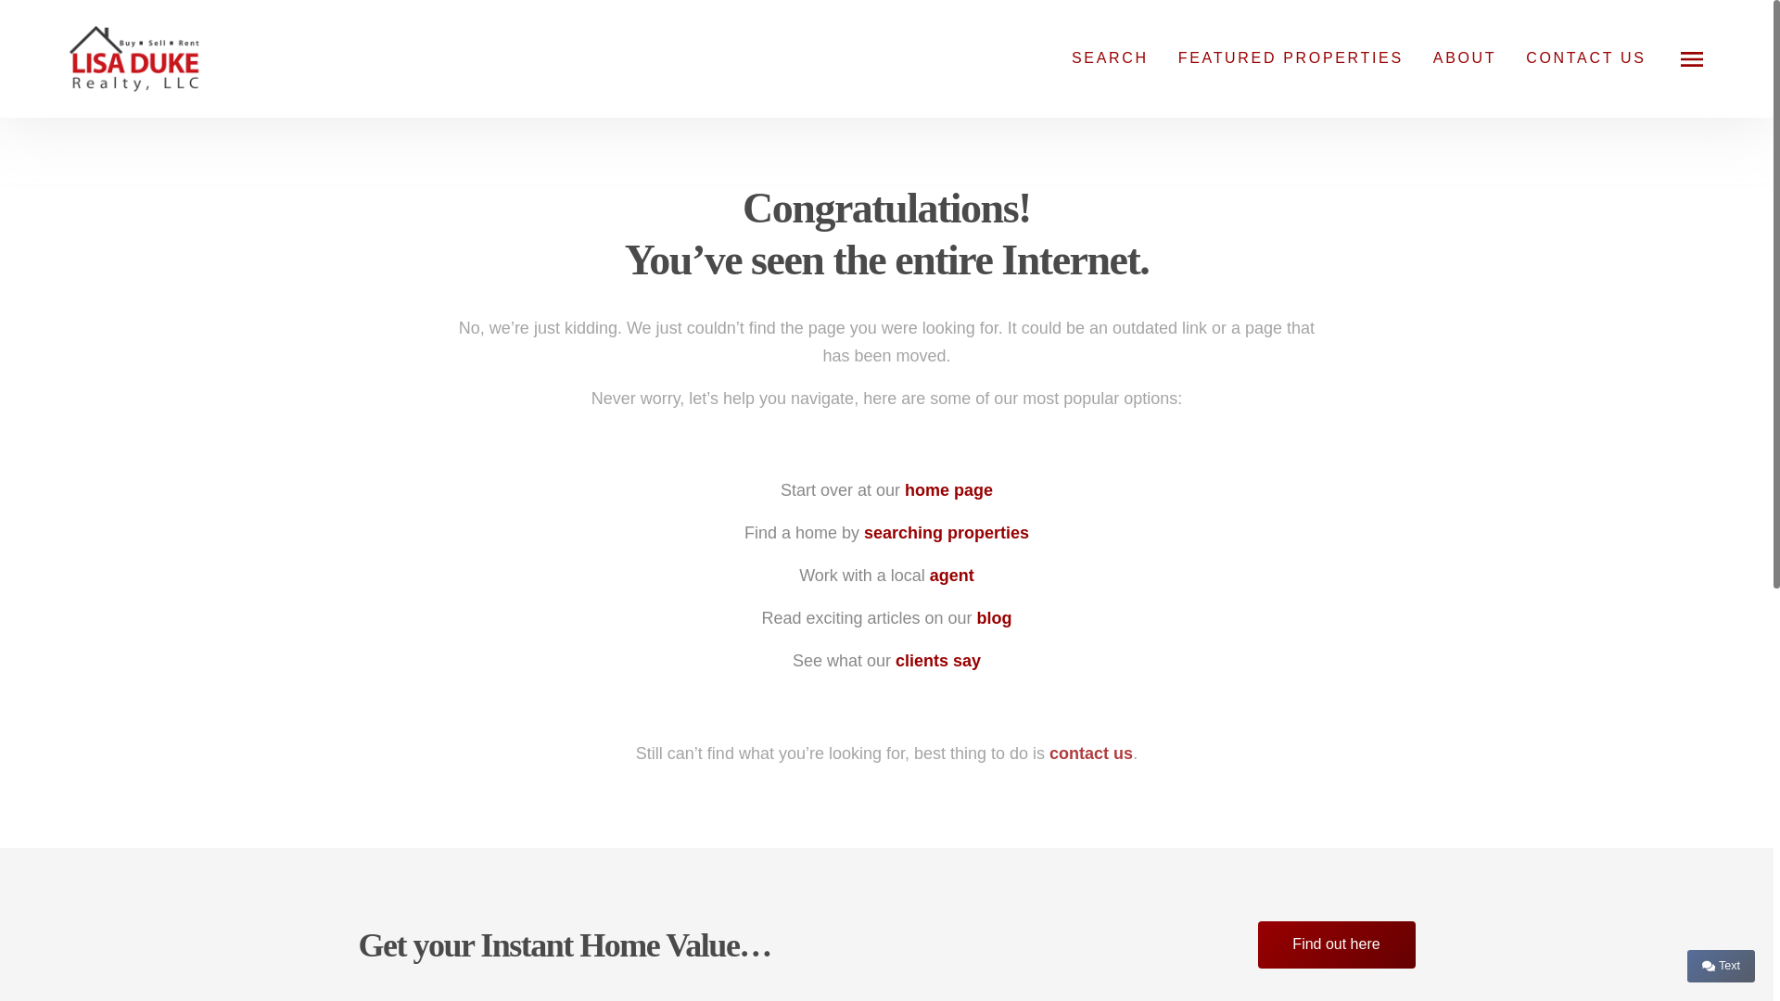  I want to click on ABOUT, so click(1465, 57).